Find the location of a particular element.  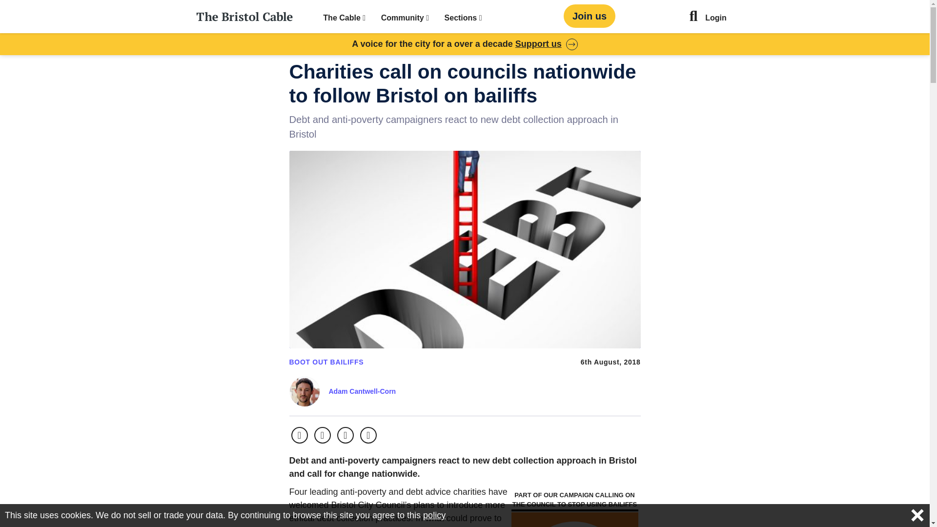

Opens in a new tab is located at coordinates (322, 435).